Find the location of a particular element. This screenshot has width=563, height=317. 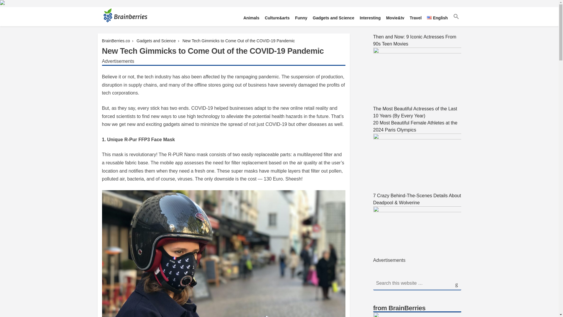

Interesting is located at coordinates (370, 18).